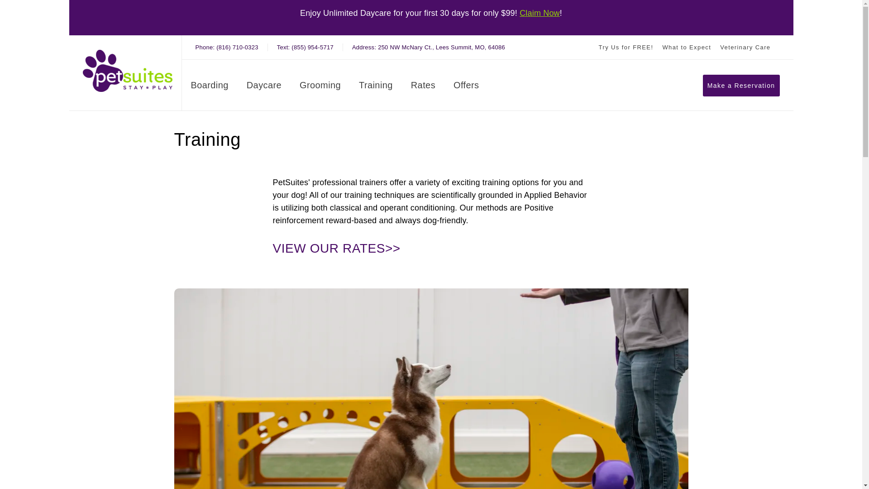 This screenshot has height=489, width=869. I want to click on Try Us for FREE!, so click(210, 87).